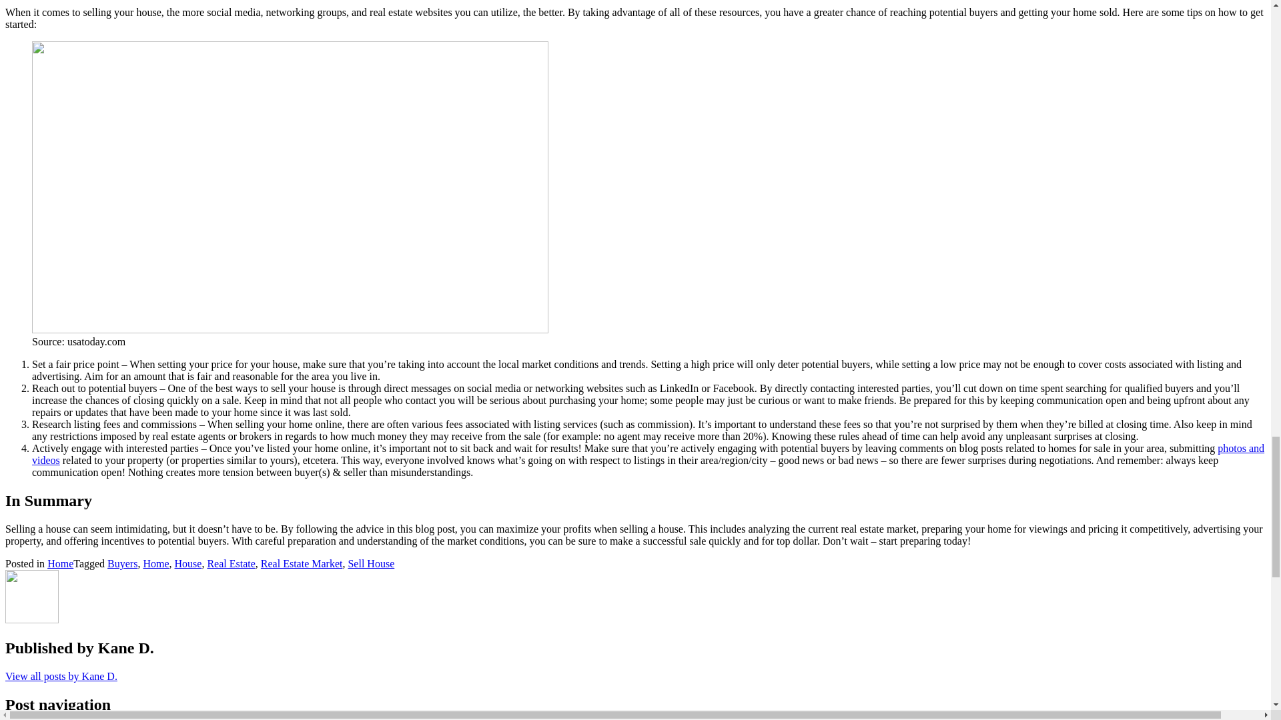 The height and width of the screenshot is (720, 1281). Describe the element at coordinates (371, 564) in the screenshot. I see `Sell House` at that location.